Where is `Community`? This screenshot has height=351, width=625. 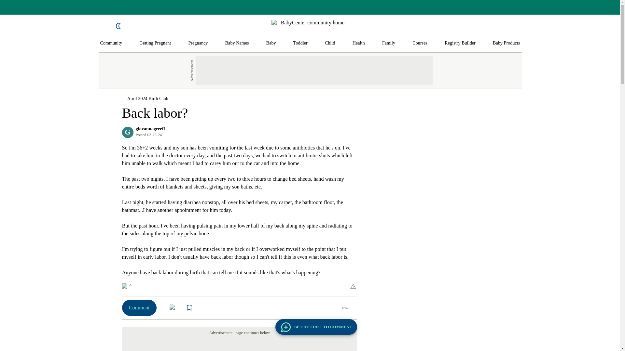 Community is located at coordinates (111, 43).